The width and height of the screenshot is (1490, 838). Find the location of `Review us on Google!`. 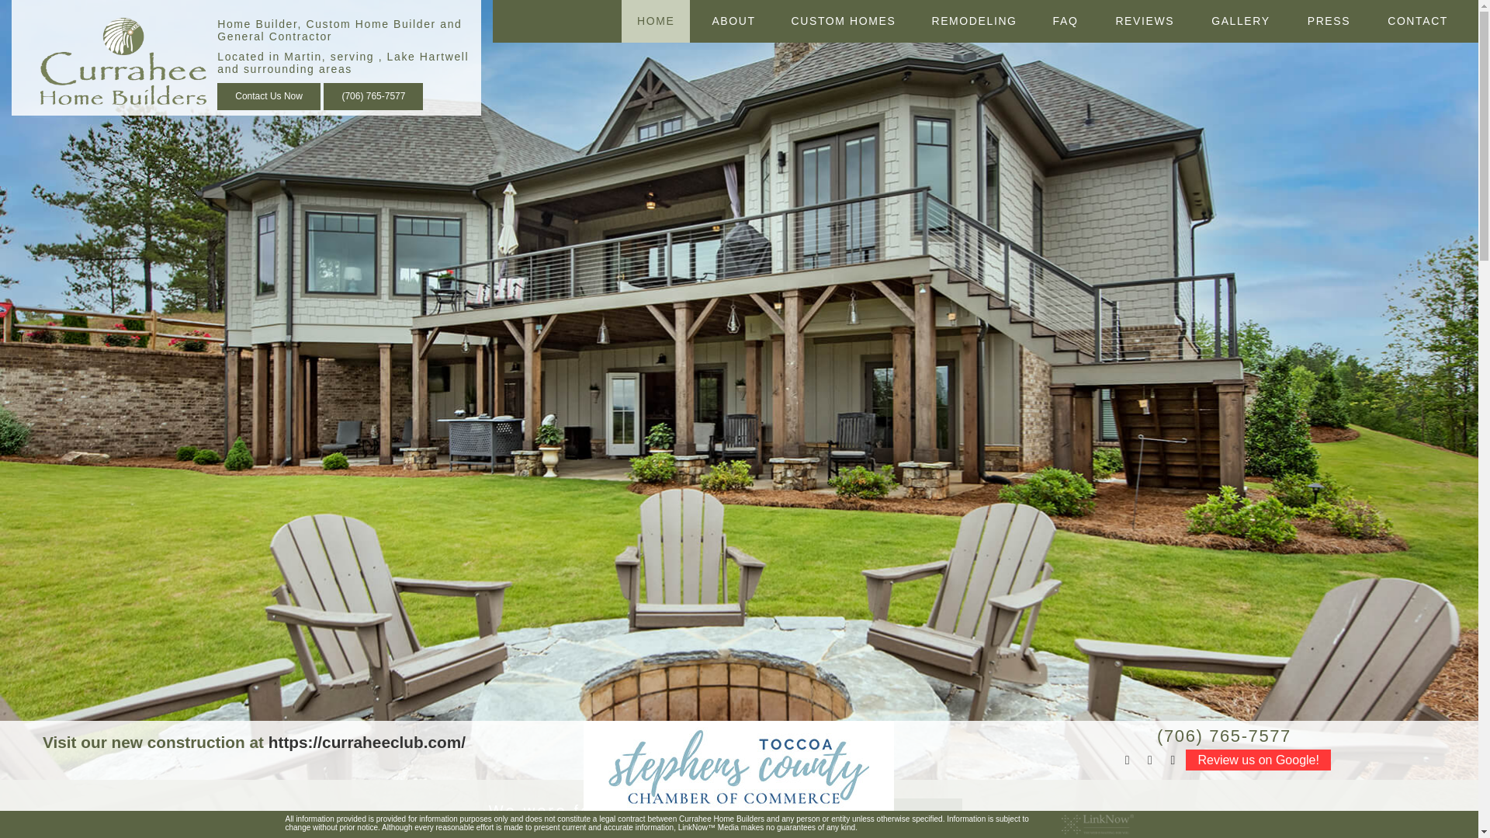

Review us on Google! is located at coordinates (1258, 759).